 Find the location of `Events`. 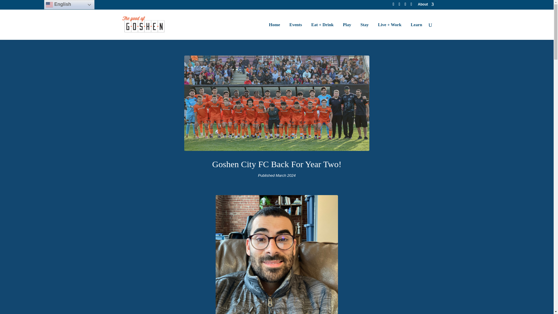

Events is located at coordinates (296, 31).